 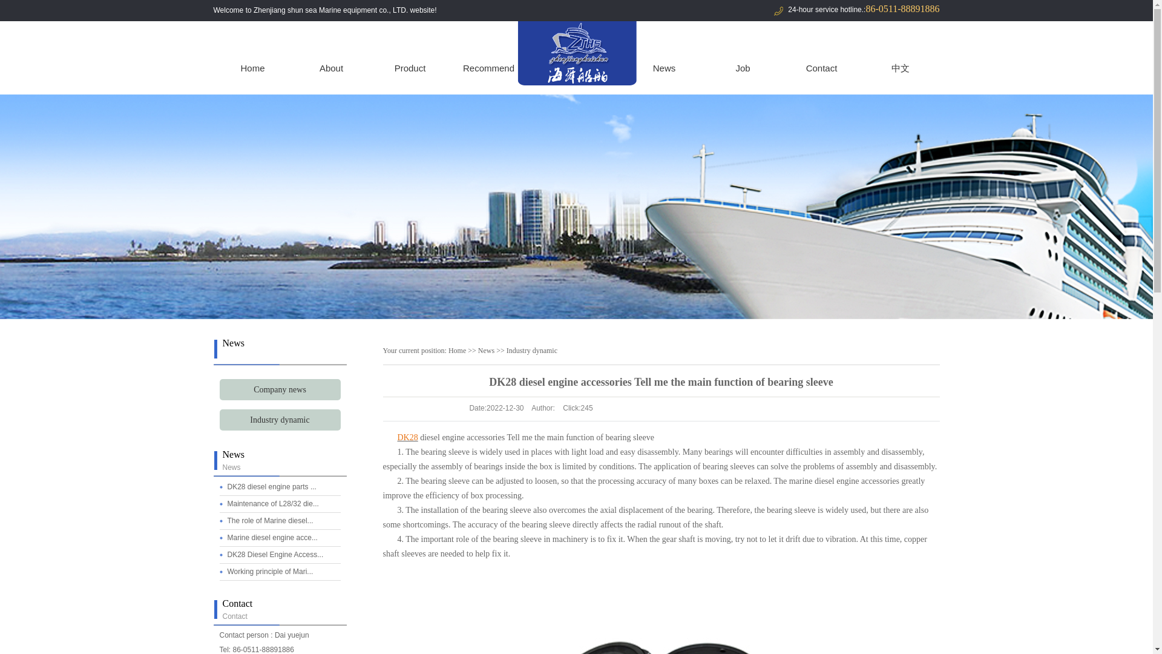 What do you see at coordinates (280, 389) in the screenshot?
I see `Company news` at bounding box center [280, 389].